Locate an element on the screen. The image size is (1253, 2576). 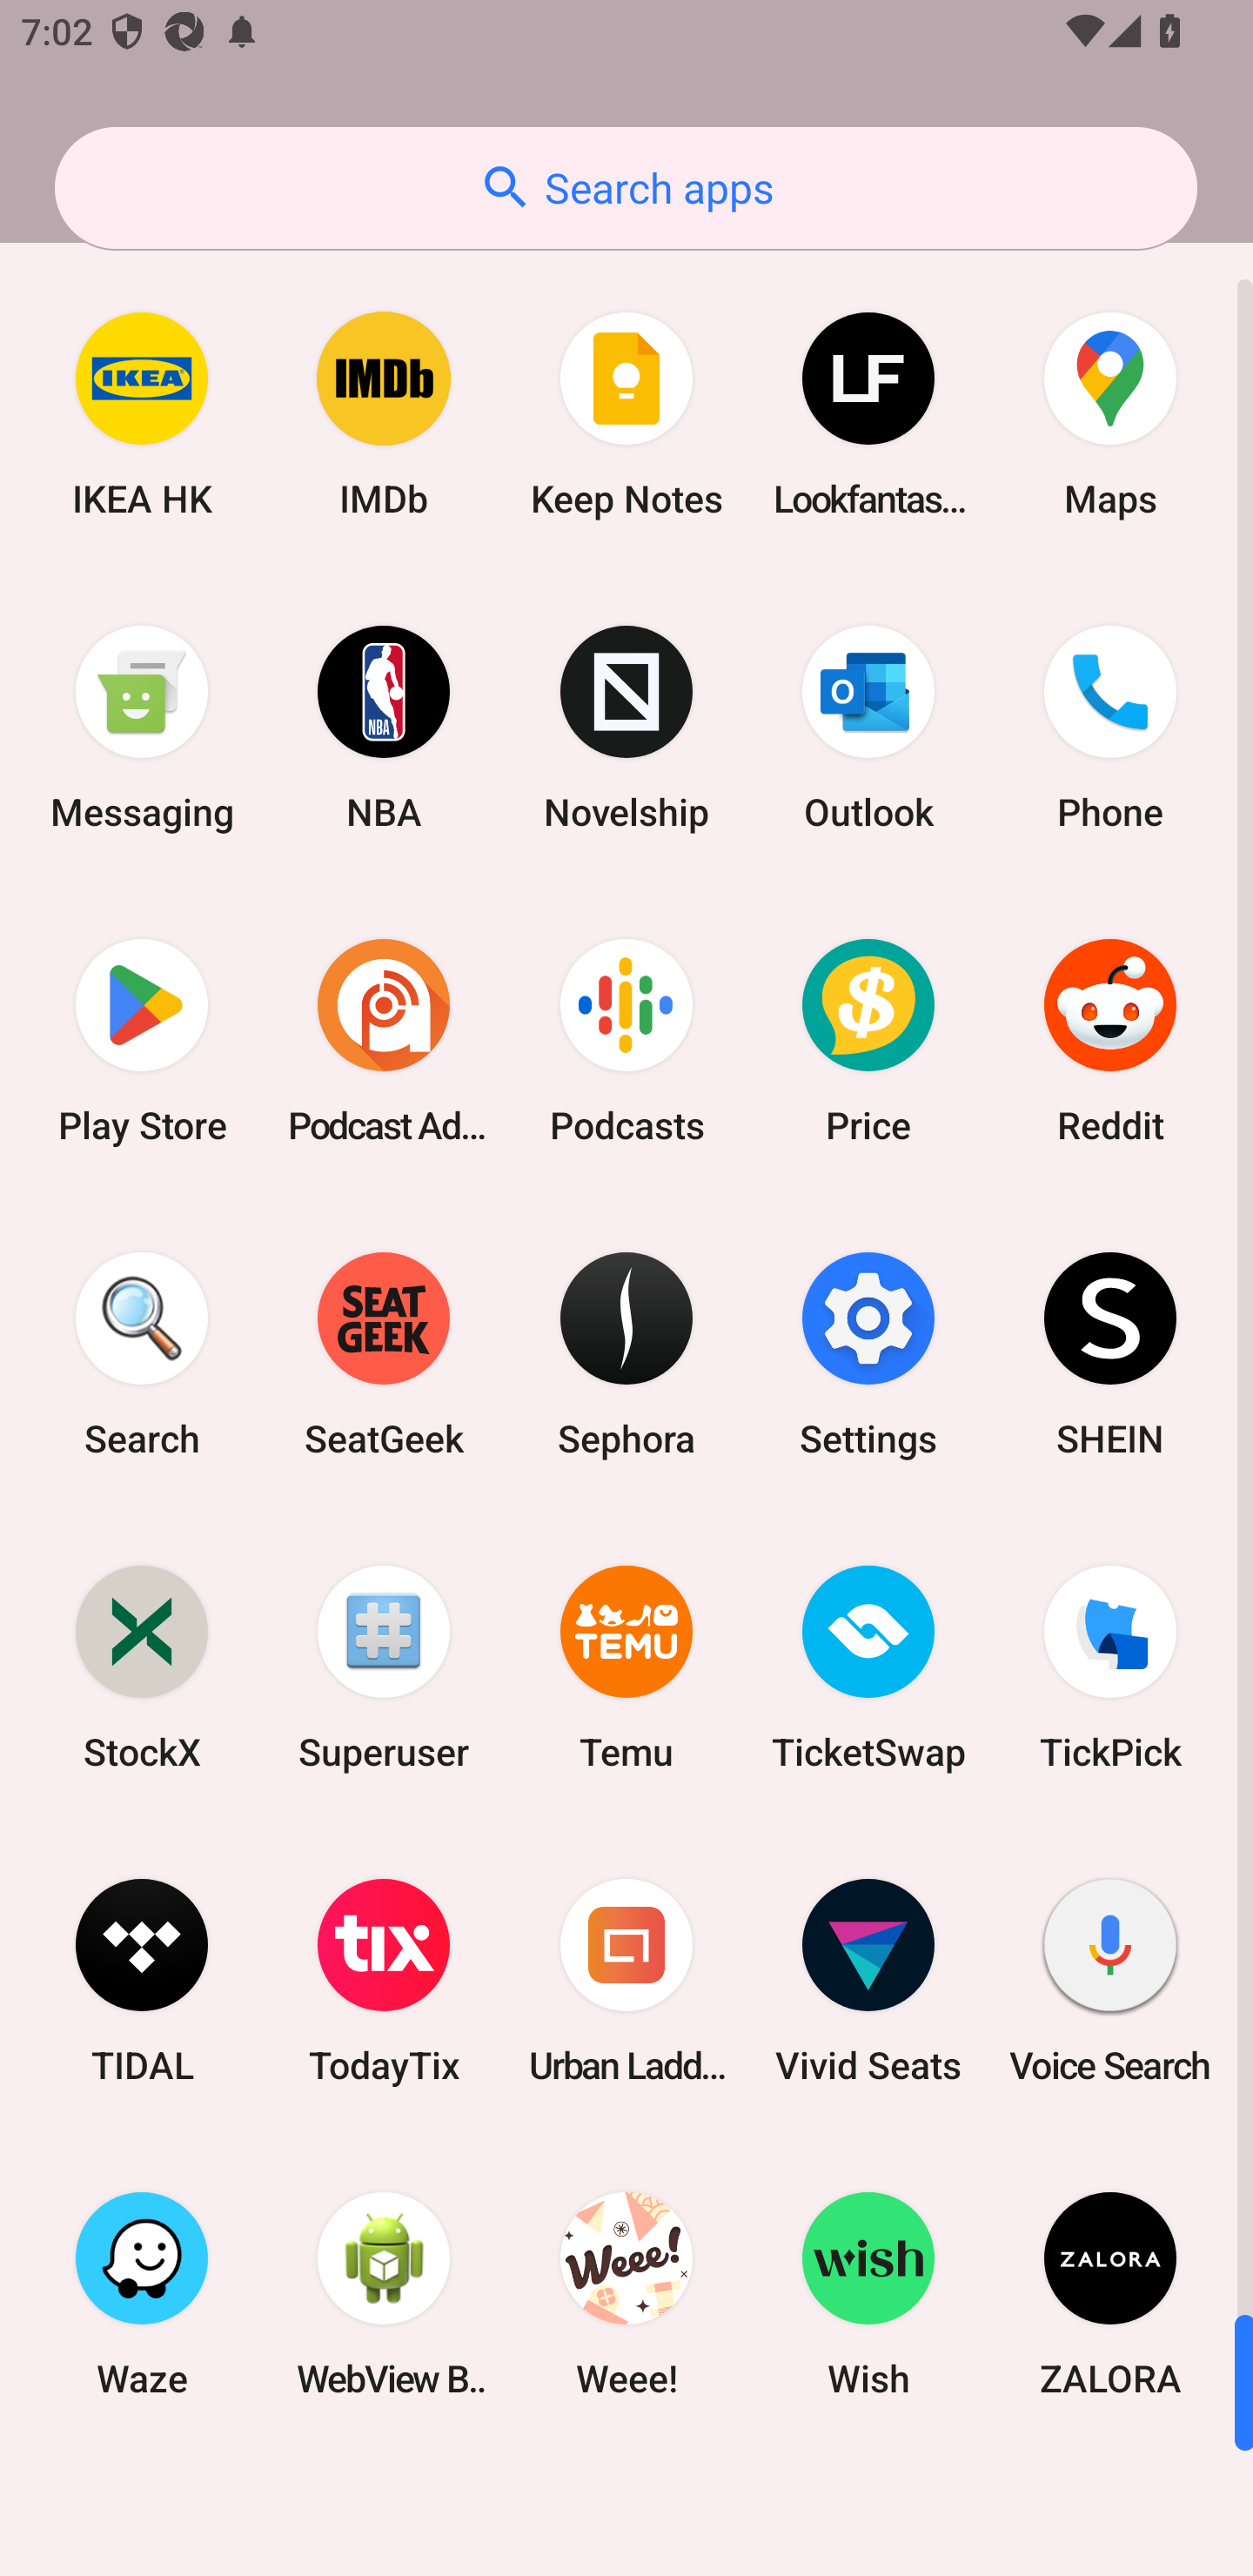
Settings is located at coordinates (868, 1353).